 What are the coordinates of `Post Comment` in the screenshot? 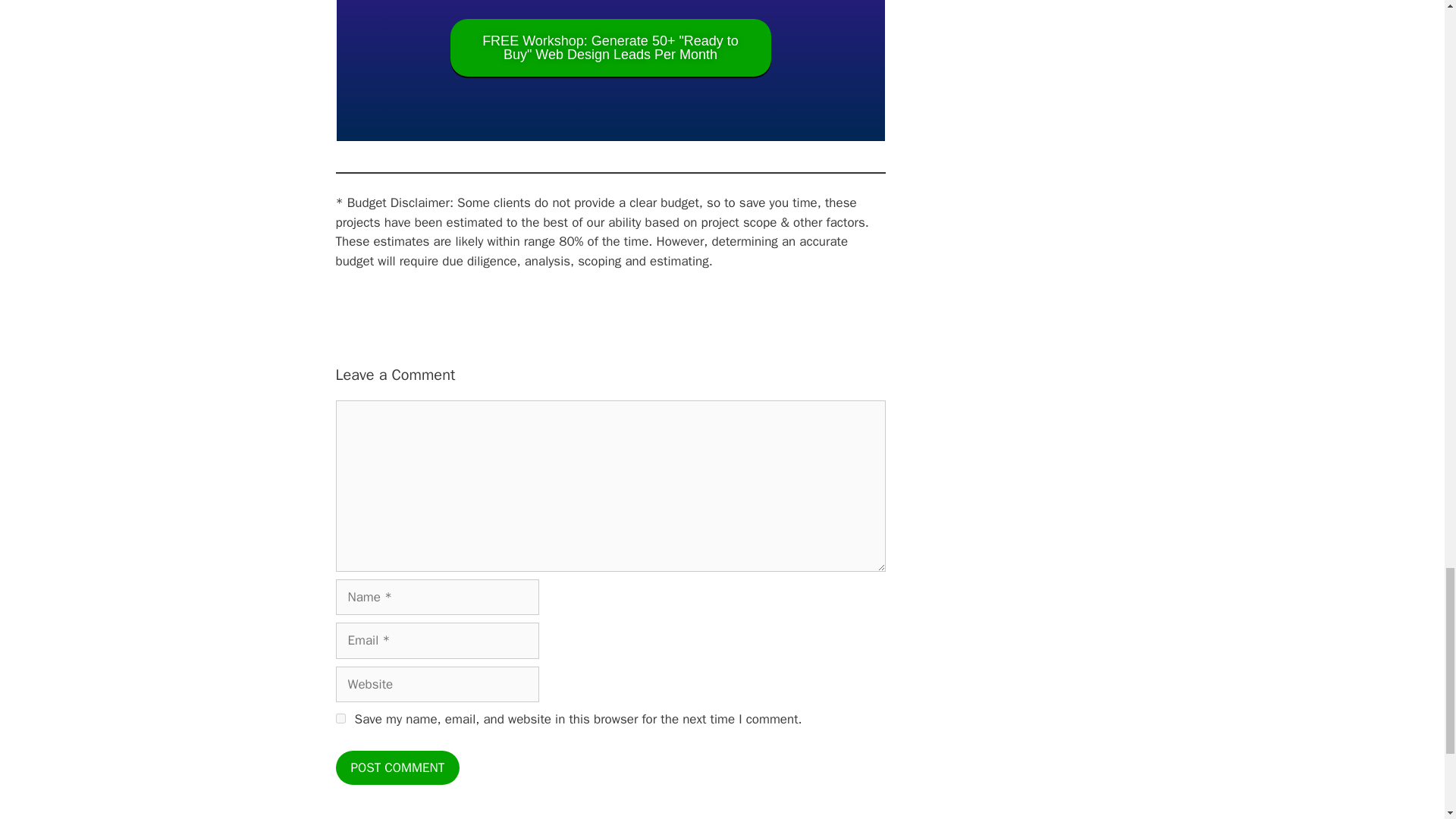 It's located at (397, 767).